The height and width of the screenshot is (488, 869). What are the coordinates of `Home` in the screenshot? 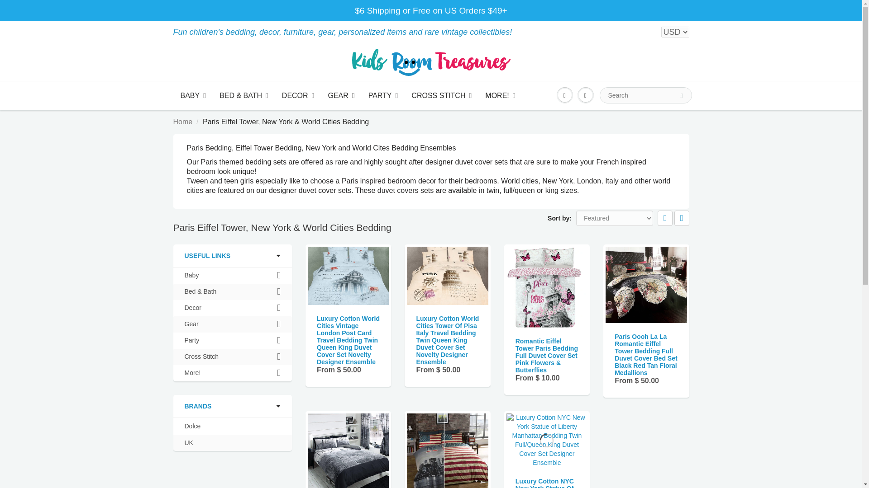 It's located at (182, 122).